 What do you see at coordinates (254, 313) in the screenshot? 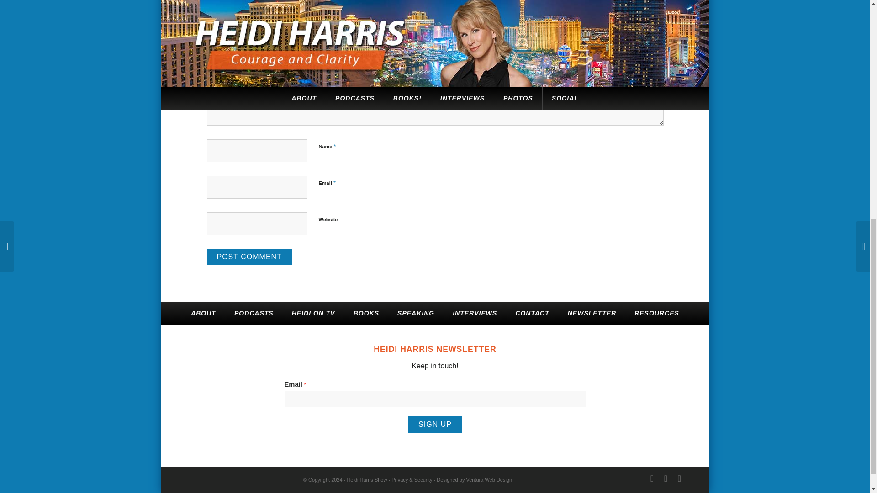
I see `PODCASTS` at bounding box center [254, 313].